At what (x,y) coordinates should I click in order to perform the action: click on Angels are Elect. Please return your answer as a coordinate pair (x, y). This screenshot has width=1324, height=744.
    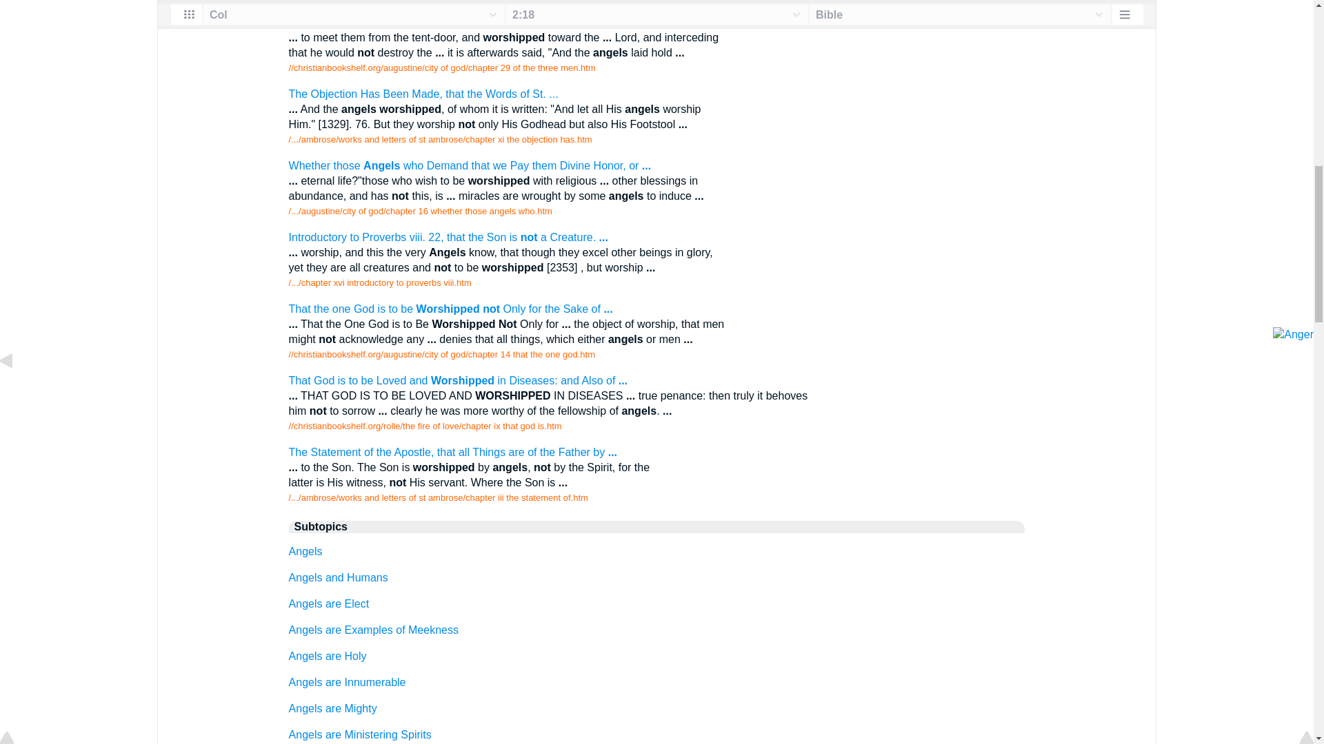
    Looking at the image, I should click on (328, 603).